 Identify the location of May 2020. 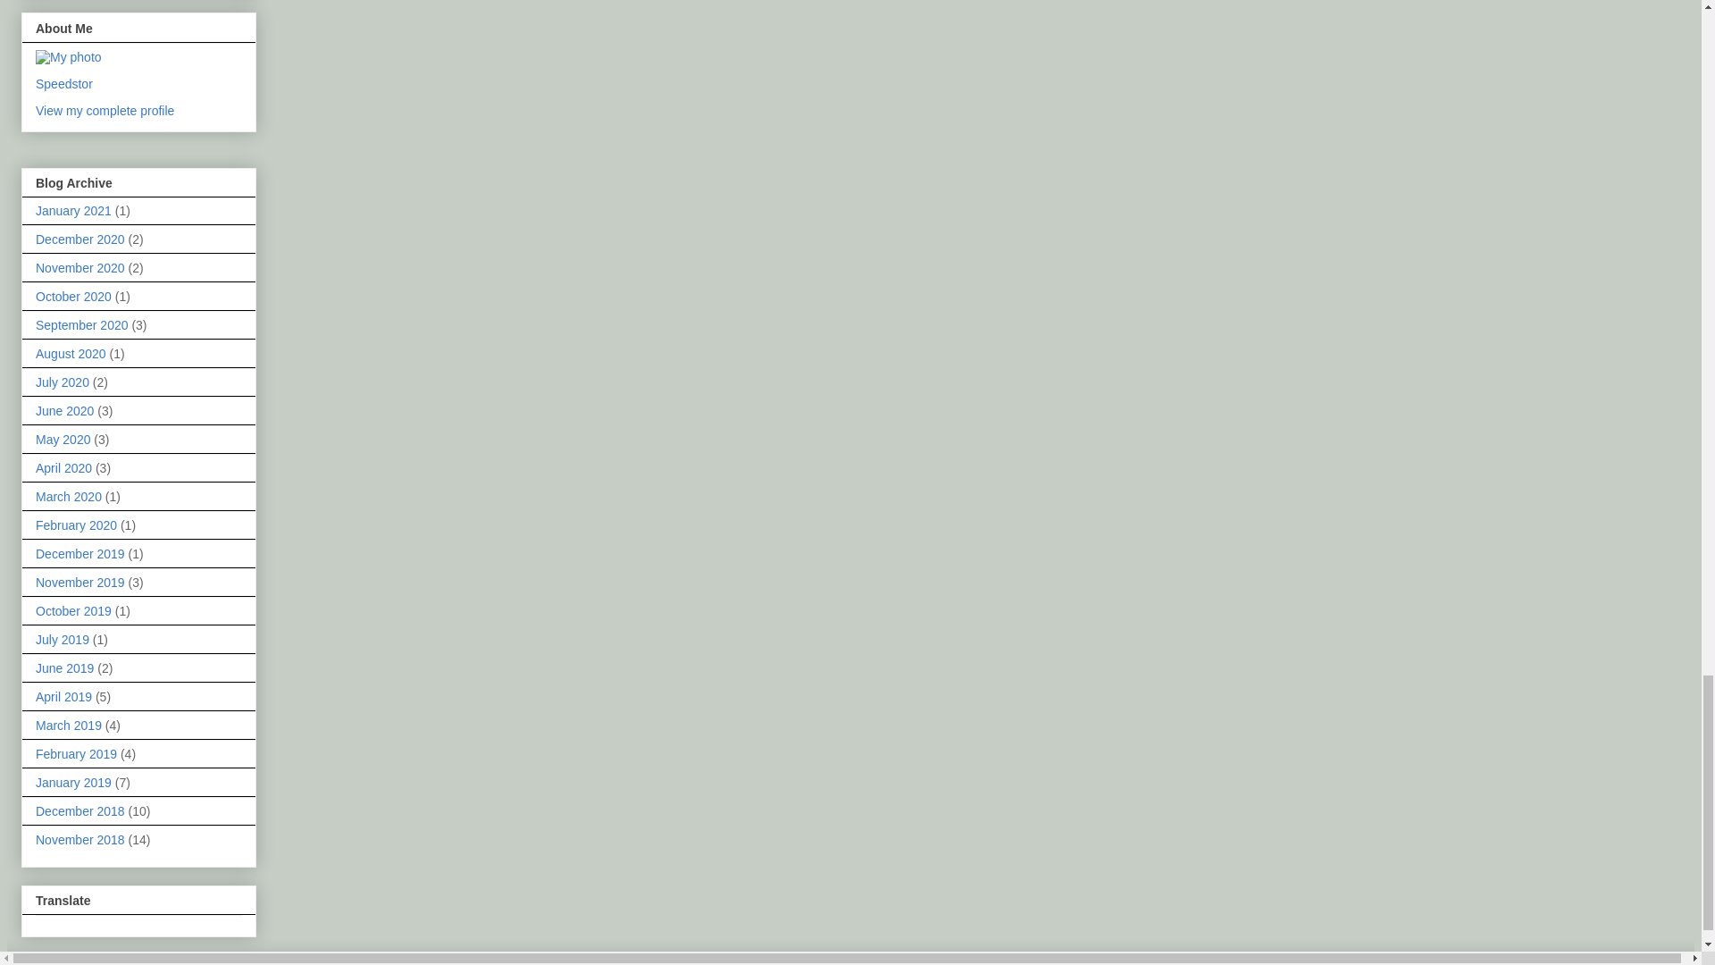
(63, 440).